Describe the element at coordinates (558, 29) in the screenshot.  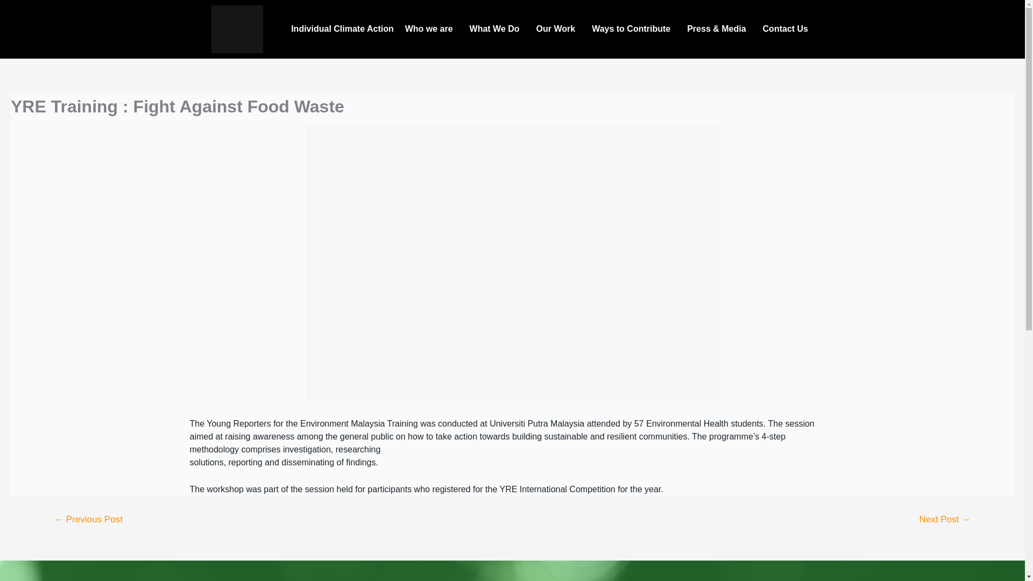
I see `Our Work` at that location.